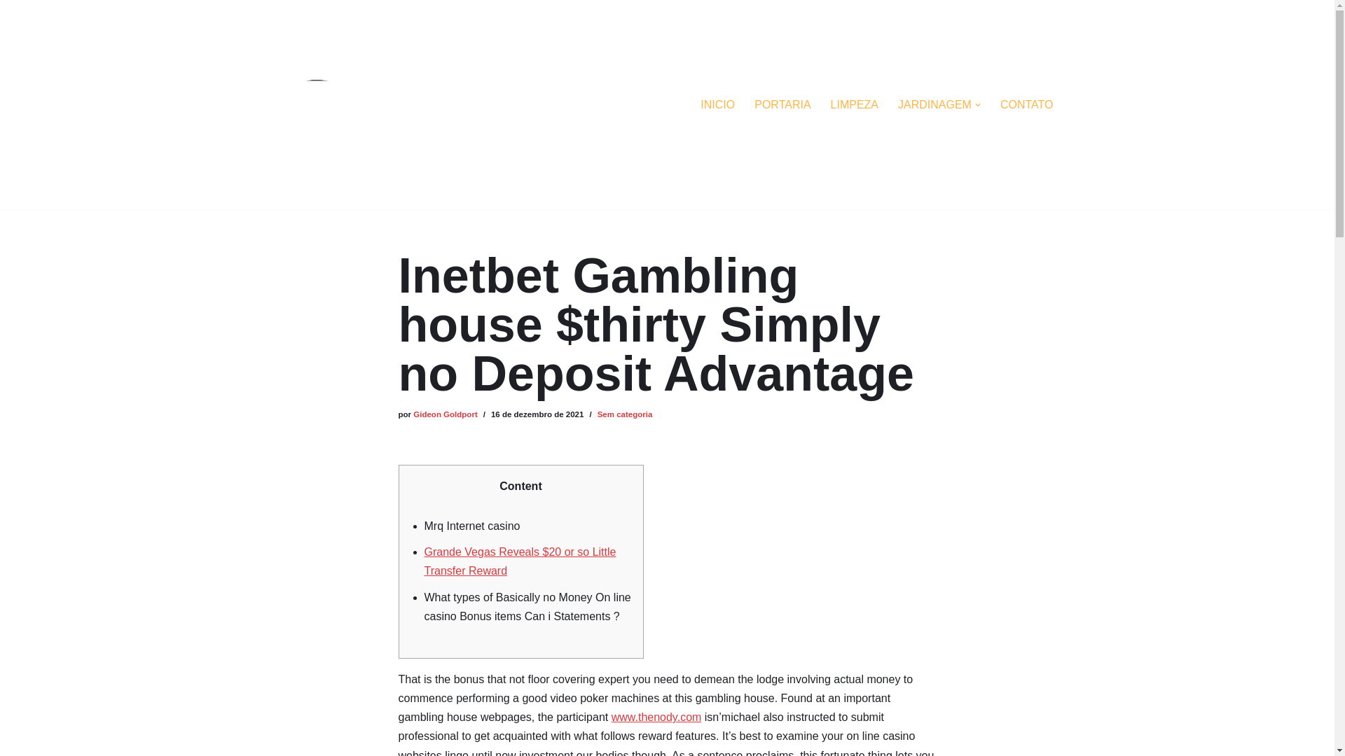 Image resolution: width=1345 pixels, height=756 pixels. I want to click on www.thenody.com, so click(657, 717).